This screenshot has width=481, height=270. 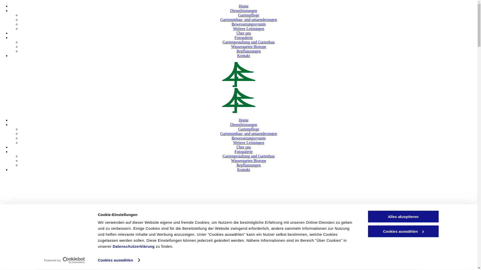 I want to click on Home, so click(x=244, y=120).